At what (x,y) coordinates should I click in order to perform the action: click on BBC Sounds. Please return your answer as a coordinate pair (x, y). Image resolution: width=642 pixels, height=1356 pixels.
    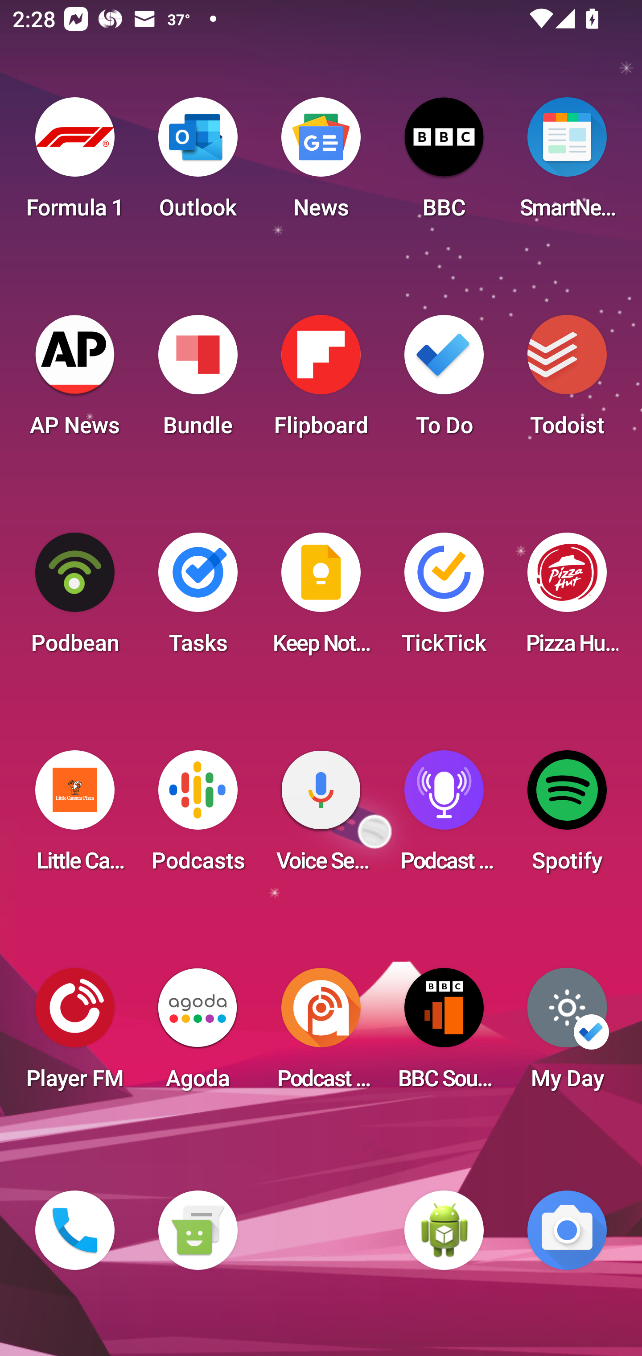
    Looking at the image, I should click on (444, 1034).